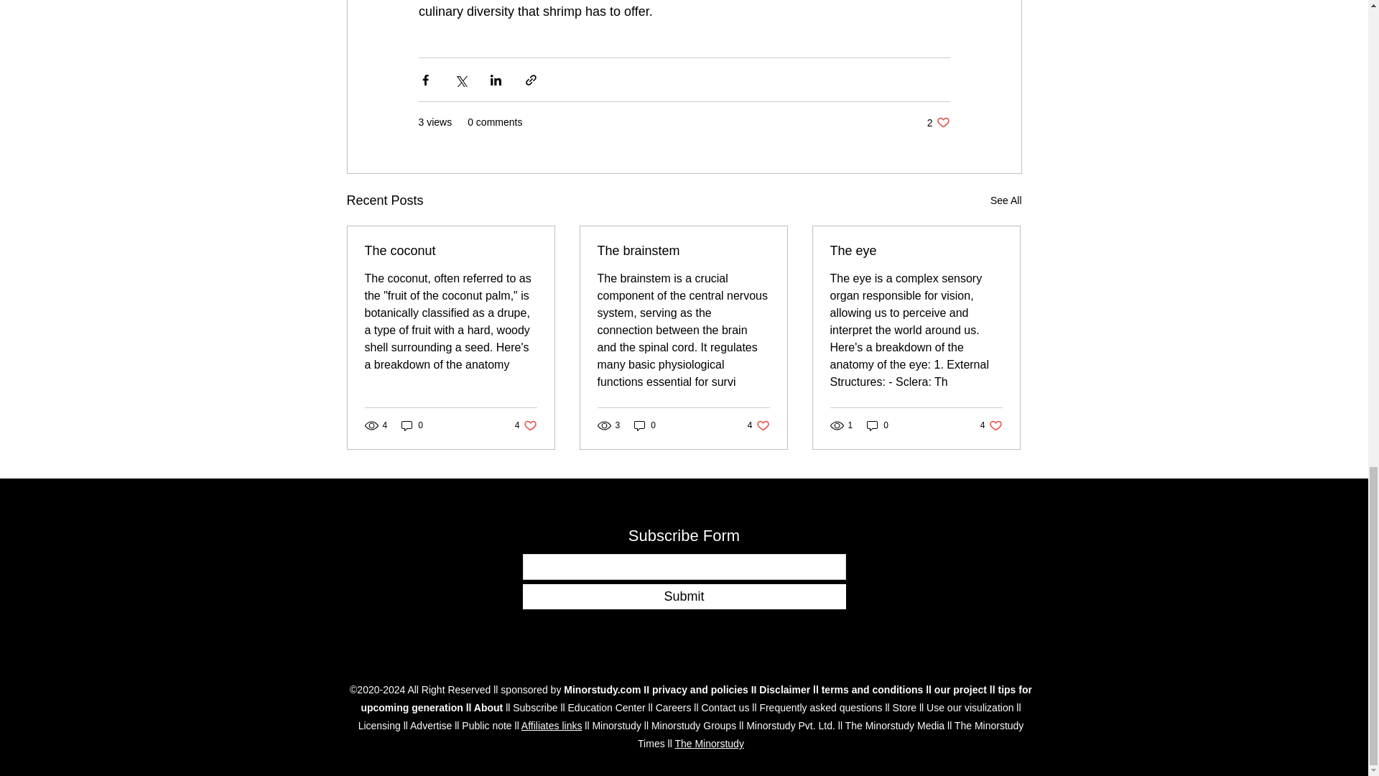 This screenshot has width=1379, height=776. What do you see at coordinates (684, 596) in the screenshot?
I see `0` at bounding box center [684, 596].